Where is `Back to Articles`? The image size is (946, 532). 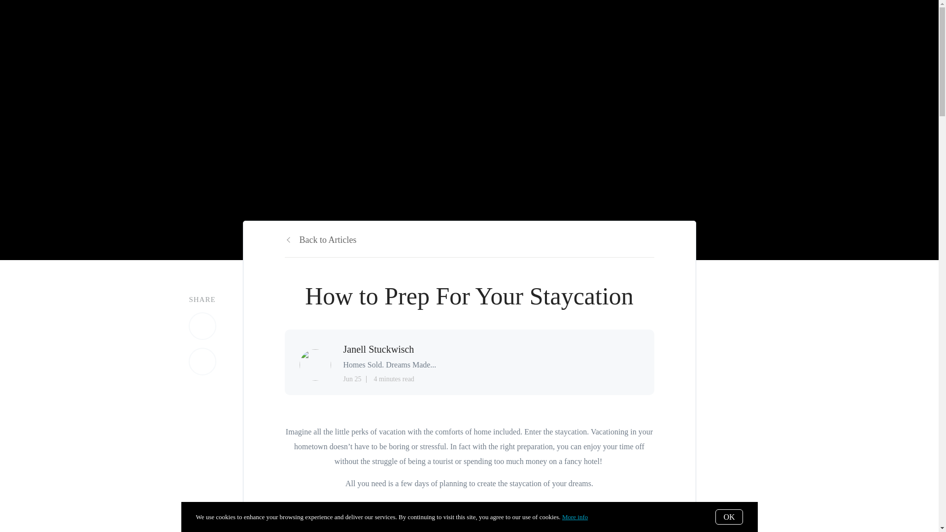
Back to Articles is located at coordinates (320, 239).